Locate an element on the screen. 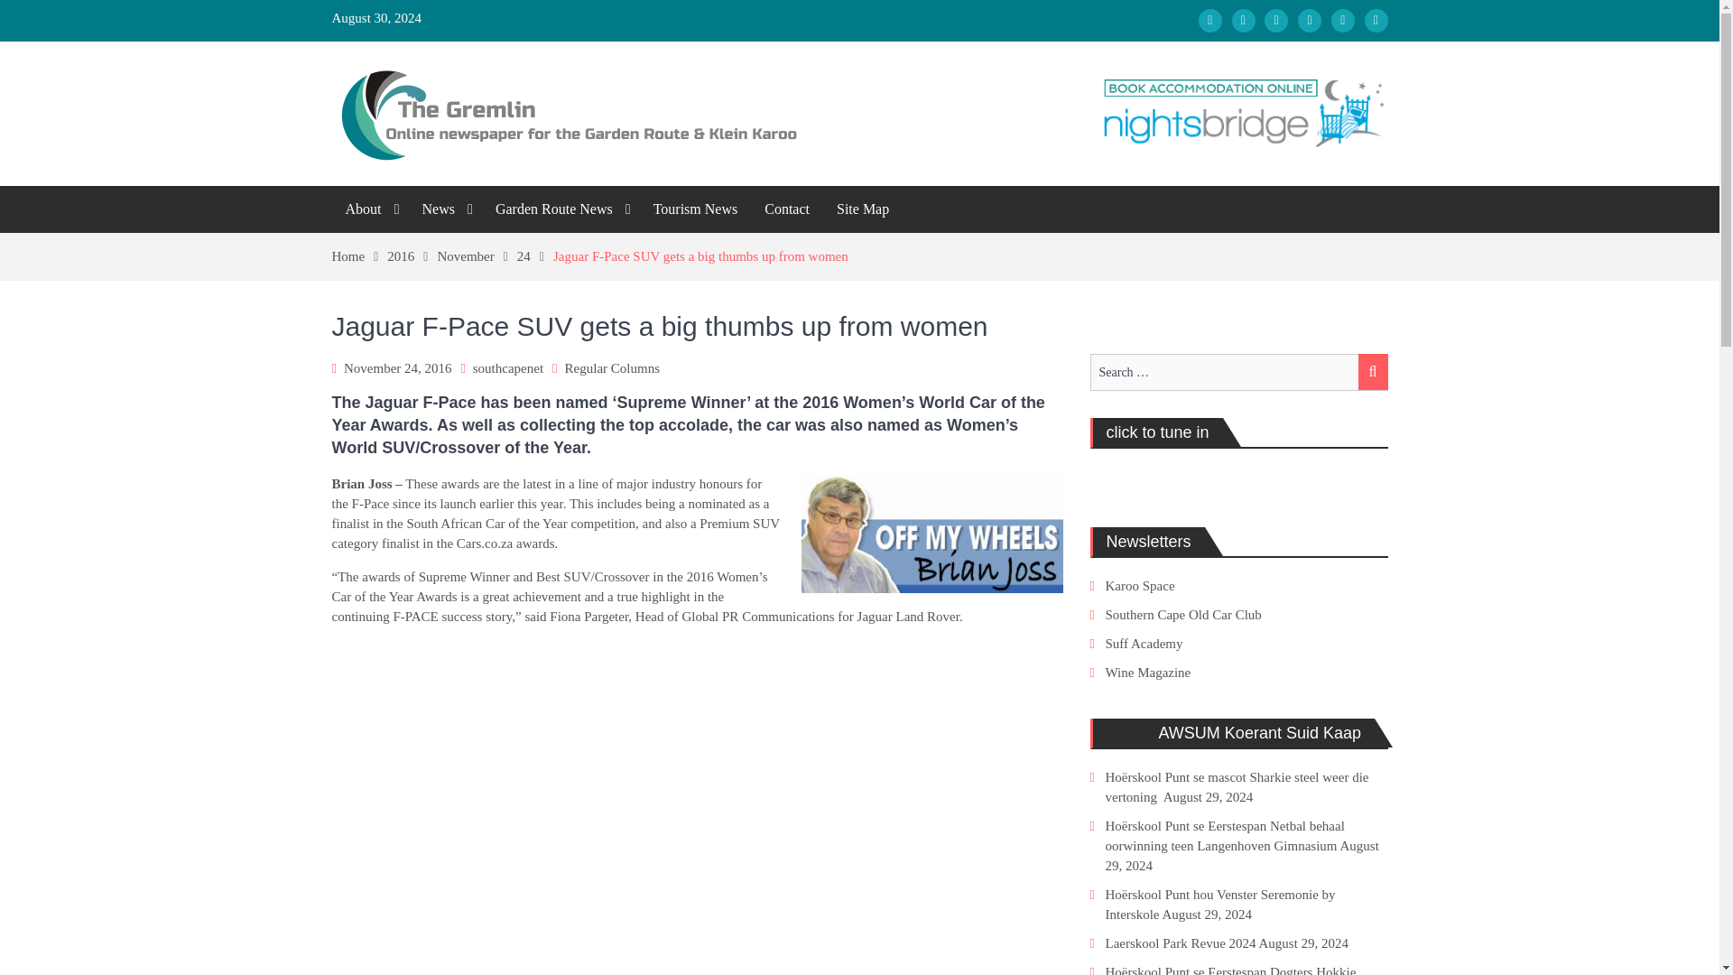  Site Map is located at coordinates (863, 209).